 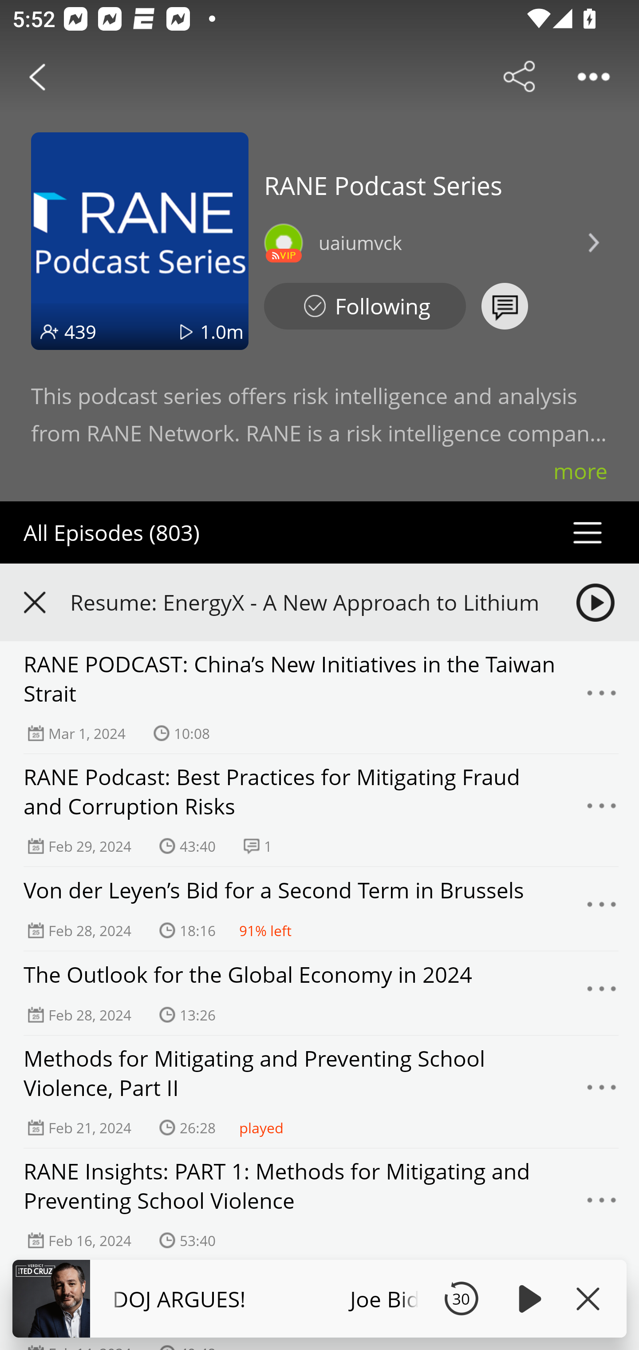 What do you see at coordinates (319, 602) in the screenshot?
I see `Resume: EnergyX - A New Approach to Lithium` at bounding box center [319, 602].